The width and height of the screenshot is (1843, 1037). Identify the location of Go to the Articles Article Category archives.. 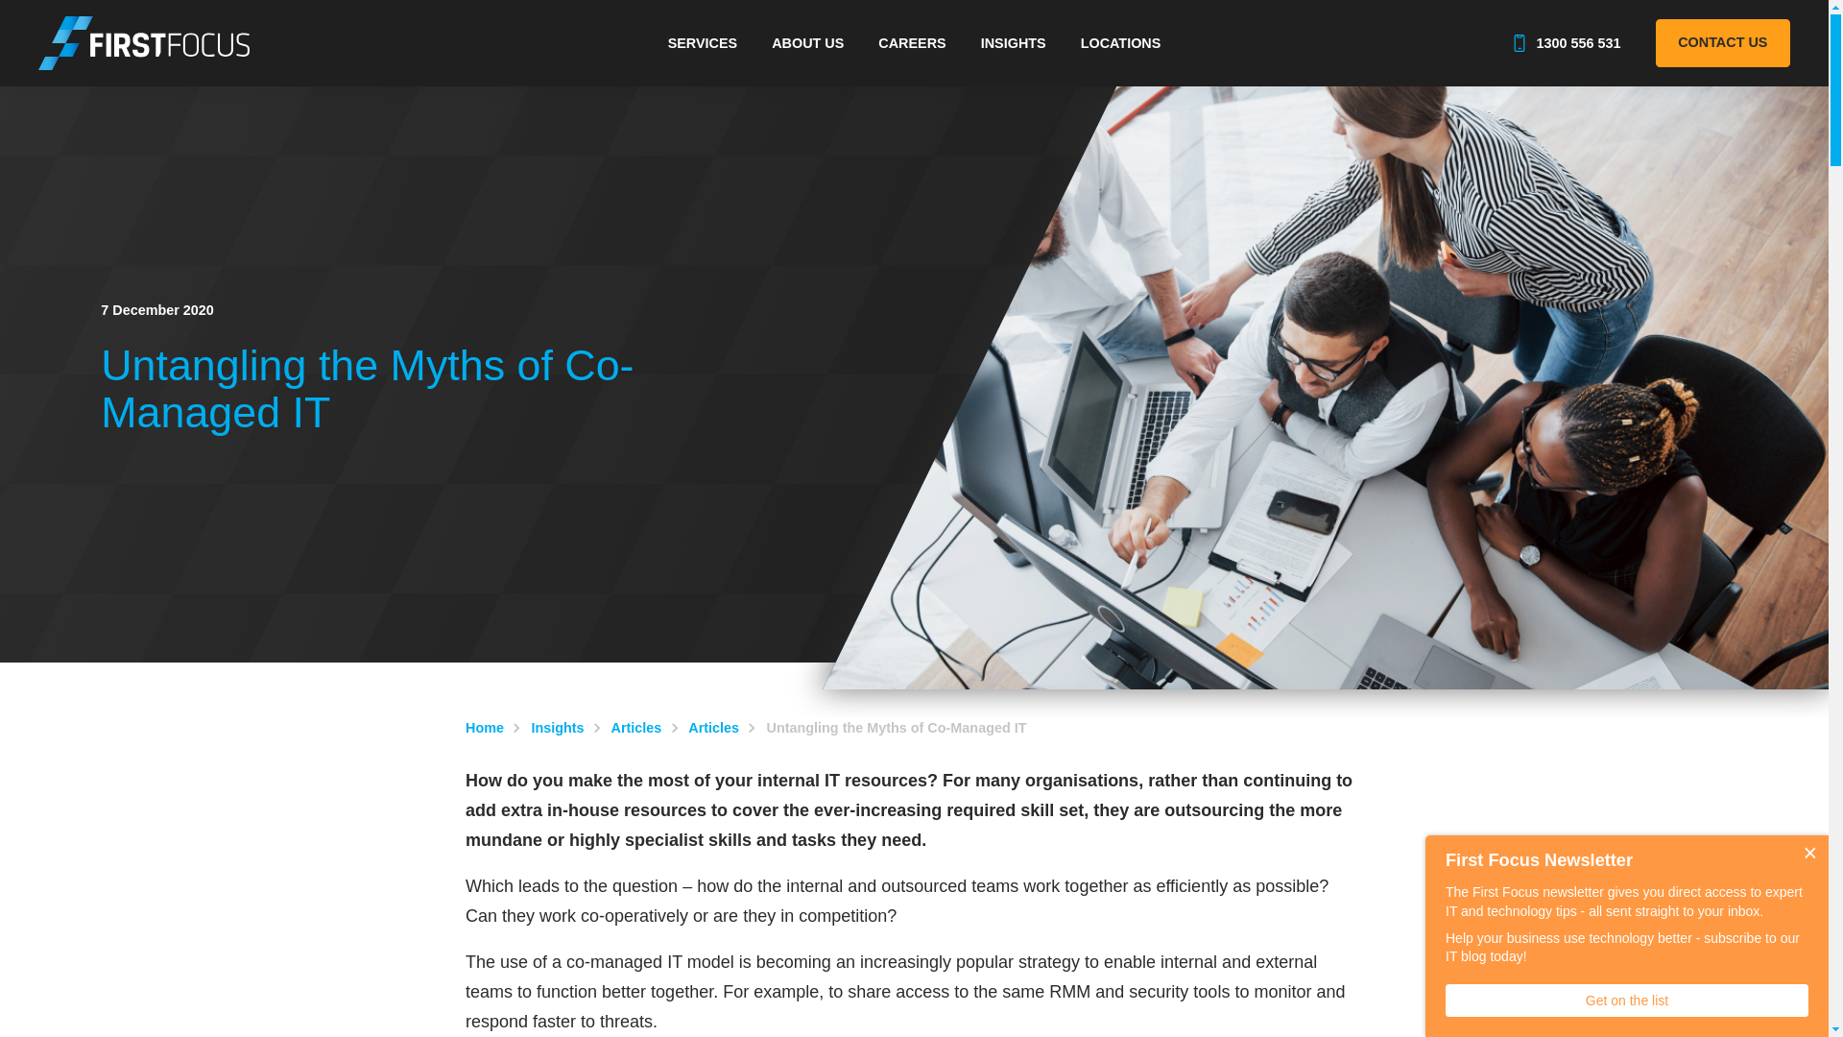
(712, 727).